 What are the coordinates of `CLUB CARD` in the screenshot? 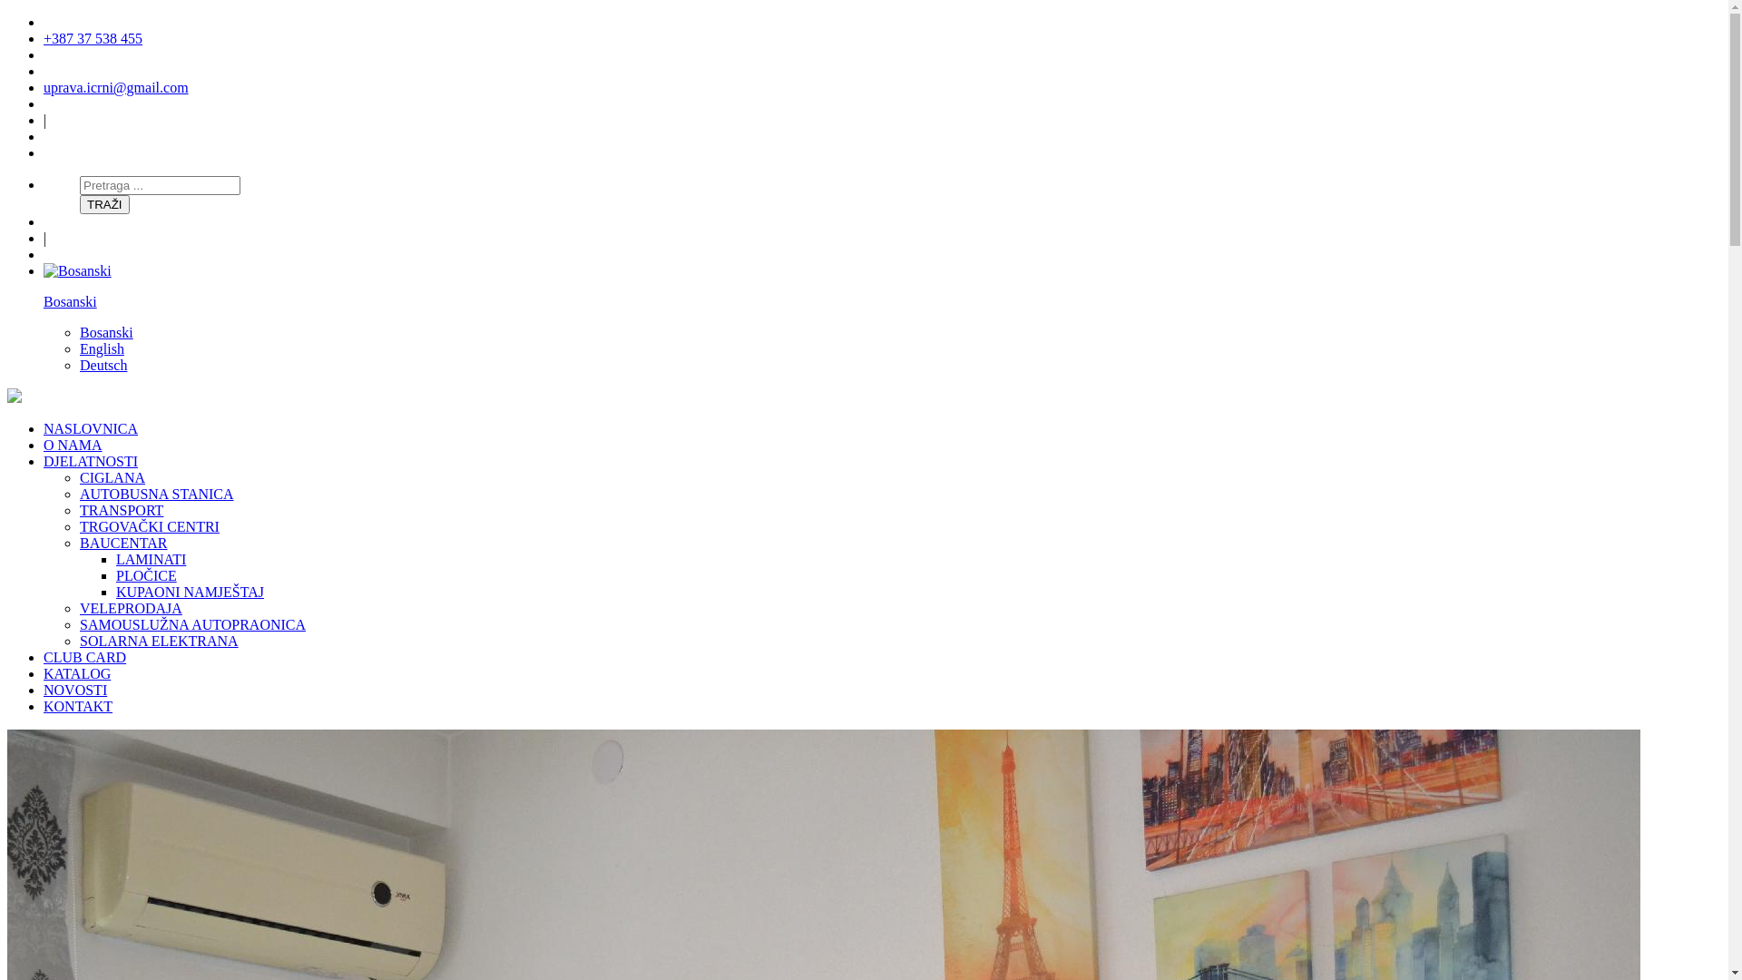 It's located at (85, 657).